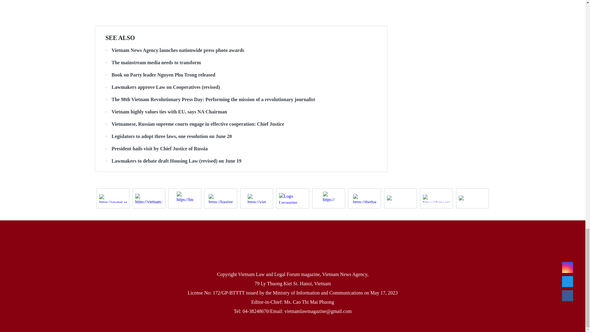 This screenshot has height=332, width=590. Describe the element at coordinates (241, 149) in the screenshot. I see `President hails visit by Chief Justice of Russia` at that location.